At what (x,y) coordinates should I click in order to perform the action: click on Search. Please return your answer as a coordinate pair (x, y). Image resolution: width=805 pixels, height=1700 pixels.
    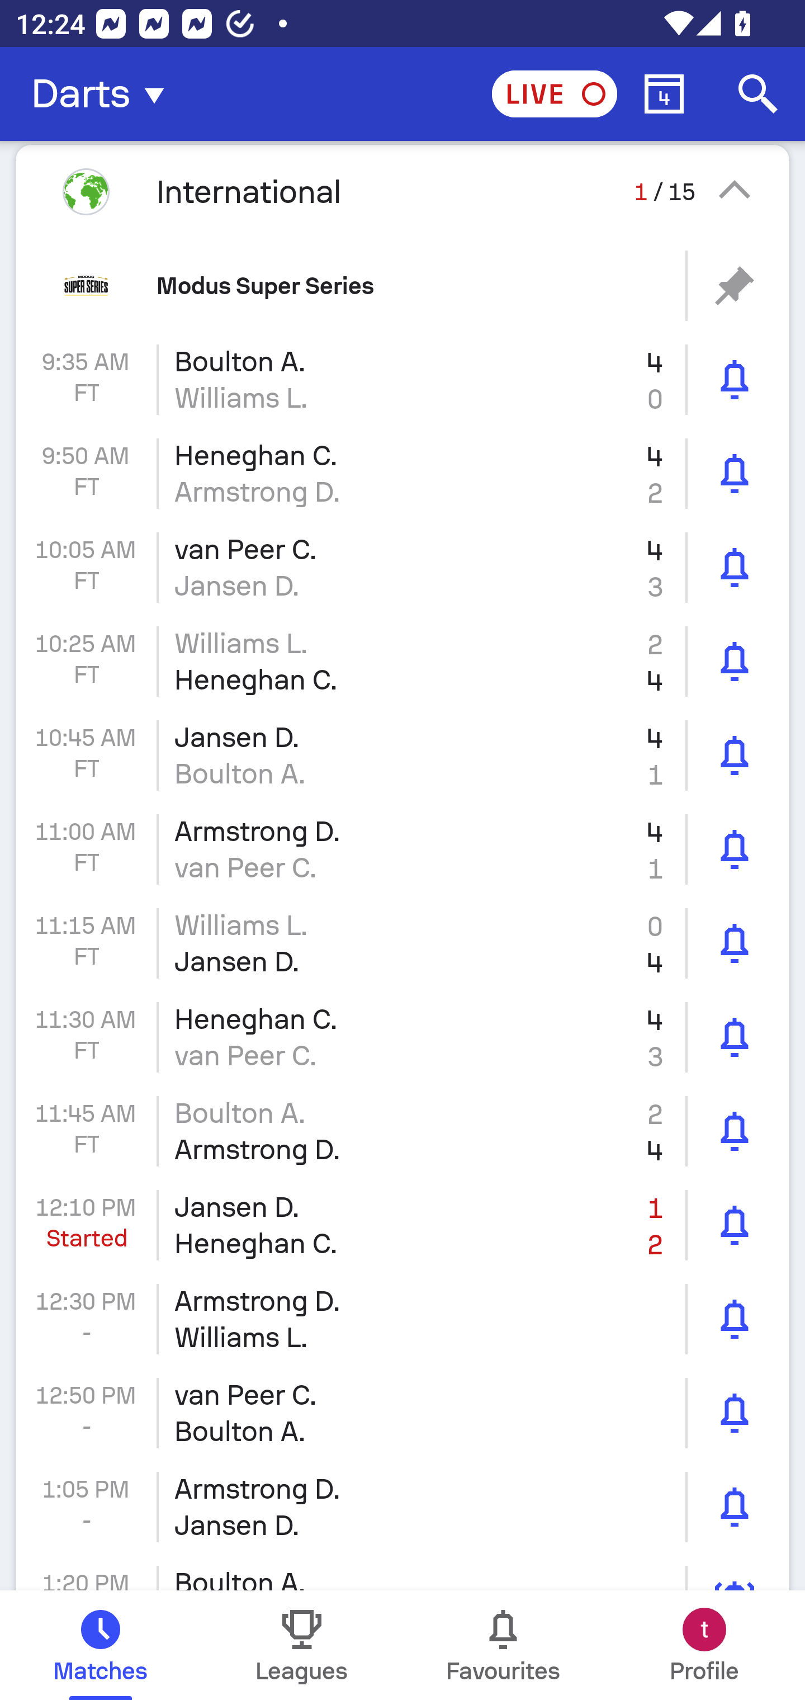
    Looking at the image, I should click on (758, 94).